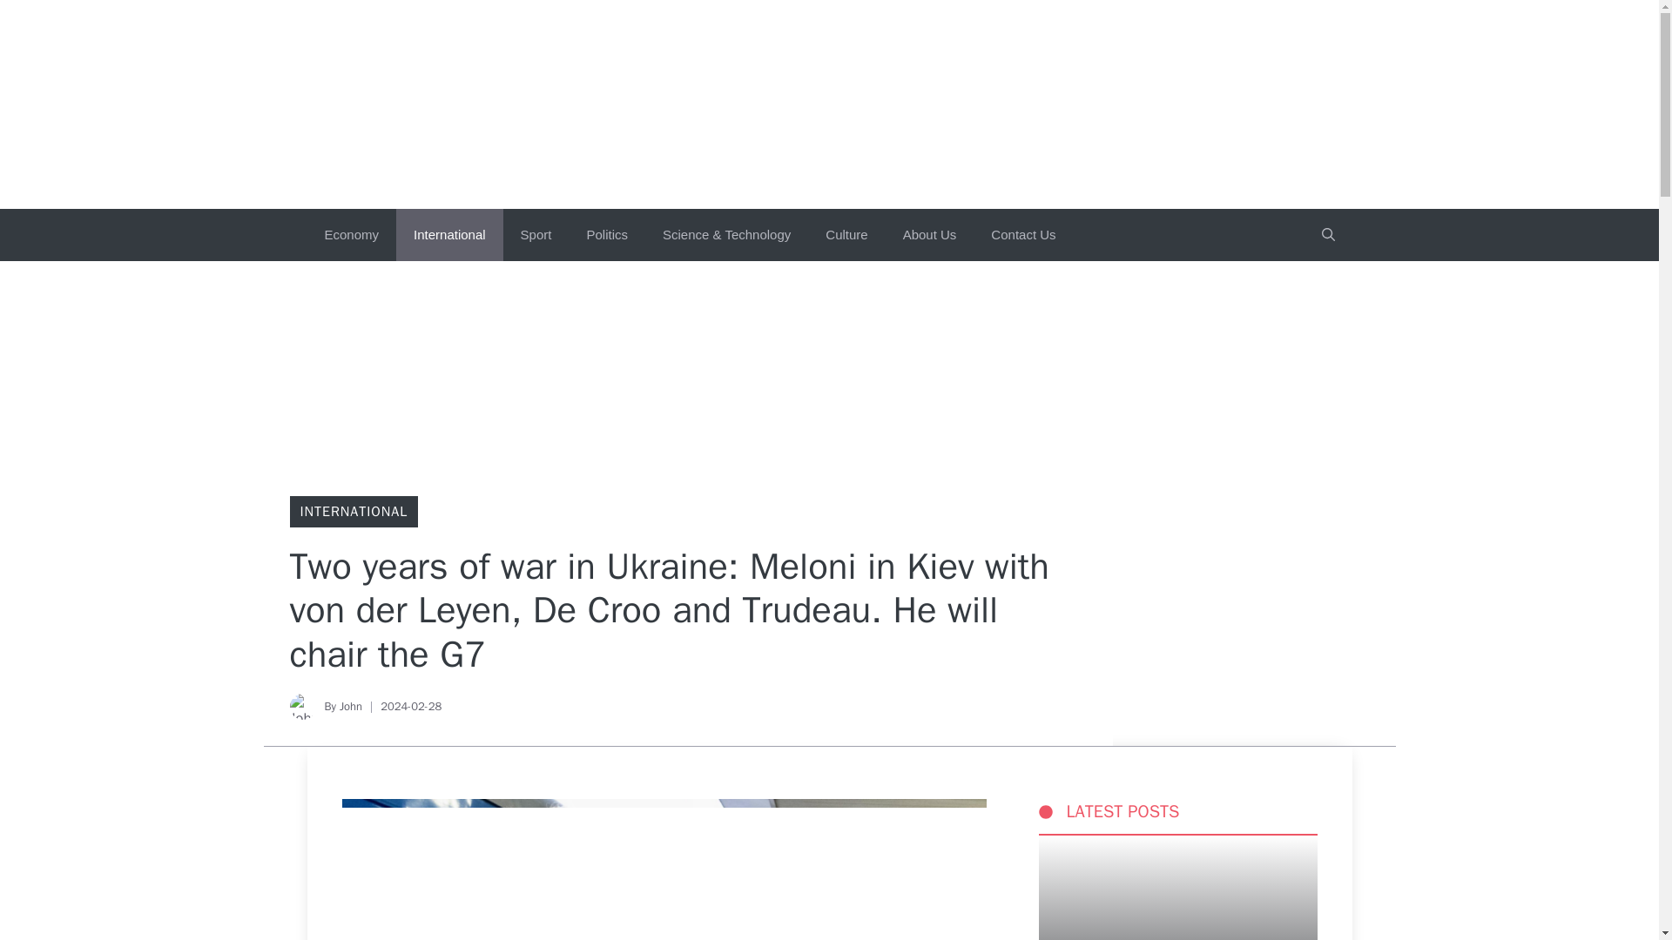 Image resolution: width=1672 pixels, height=940 pixels. Describe the element at coordinates (1022, 235) in the screenshot. I see `Contact Us` at that location.